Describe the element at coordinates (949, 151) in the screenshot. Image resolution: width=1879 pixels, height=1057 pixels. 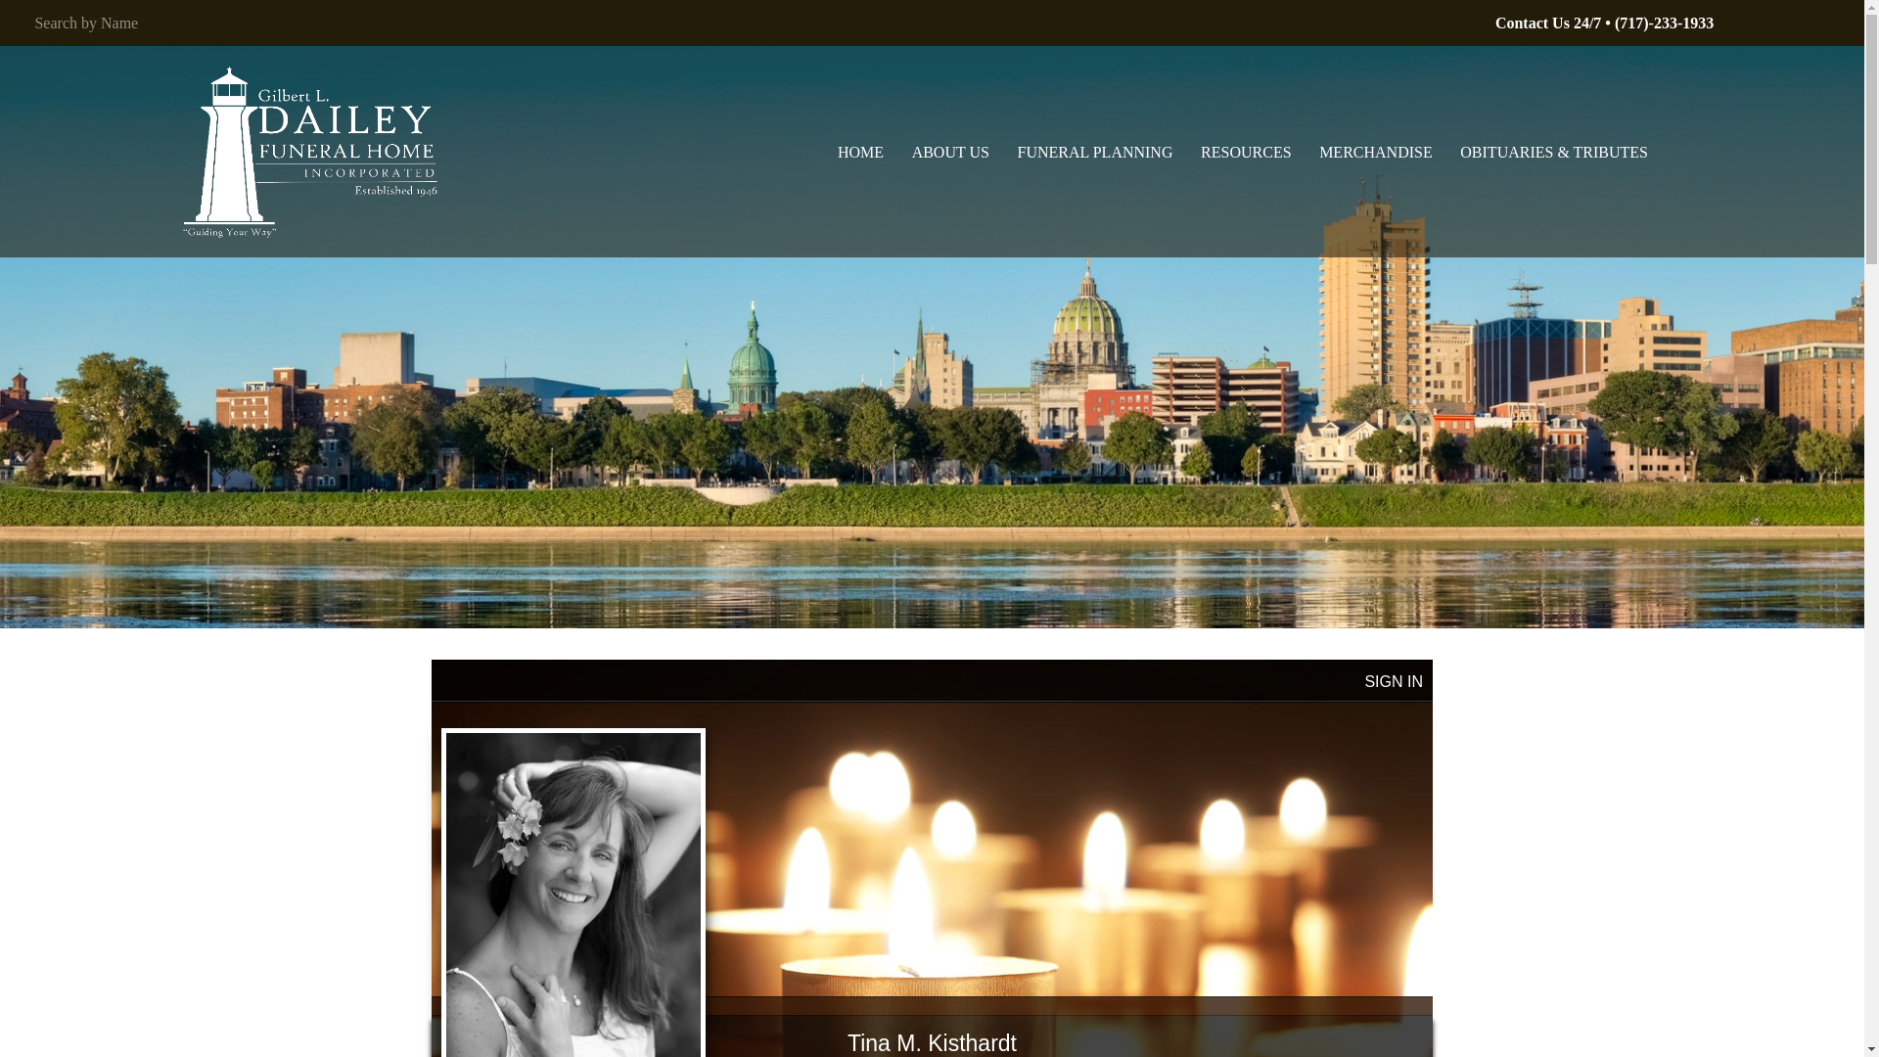
I see `ABOUT US` at that location.